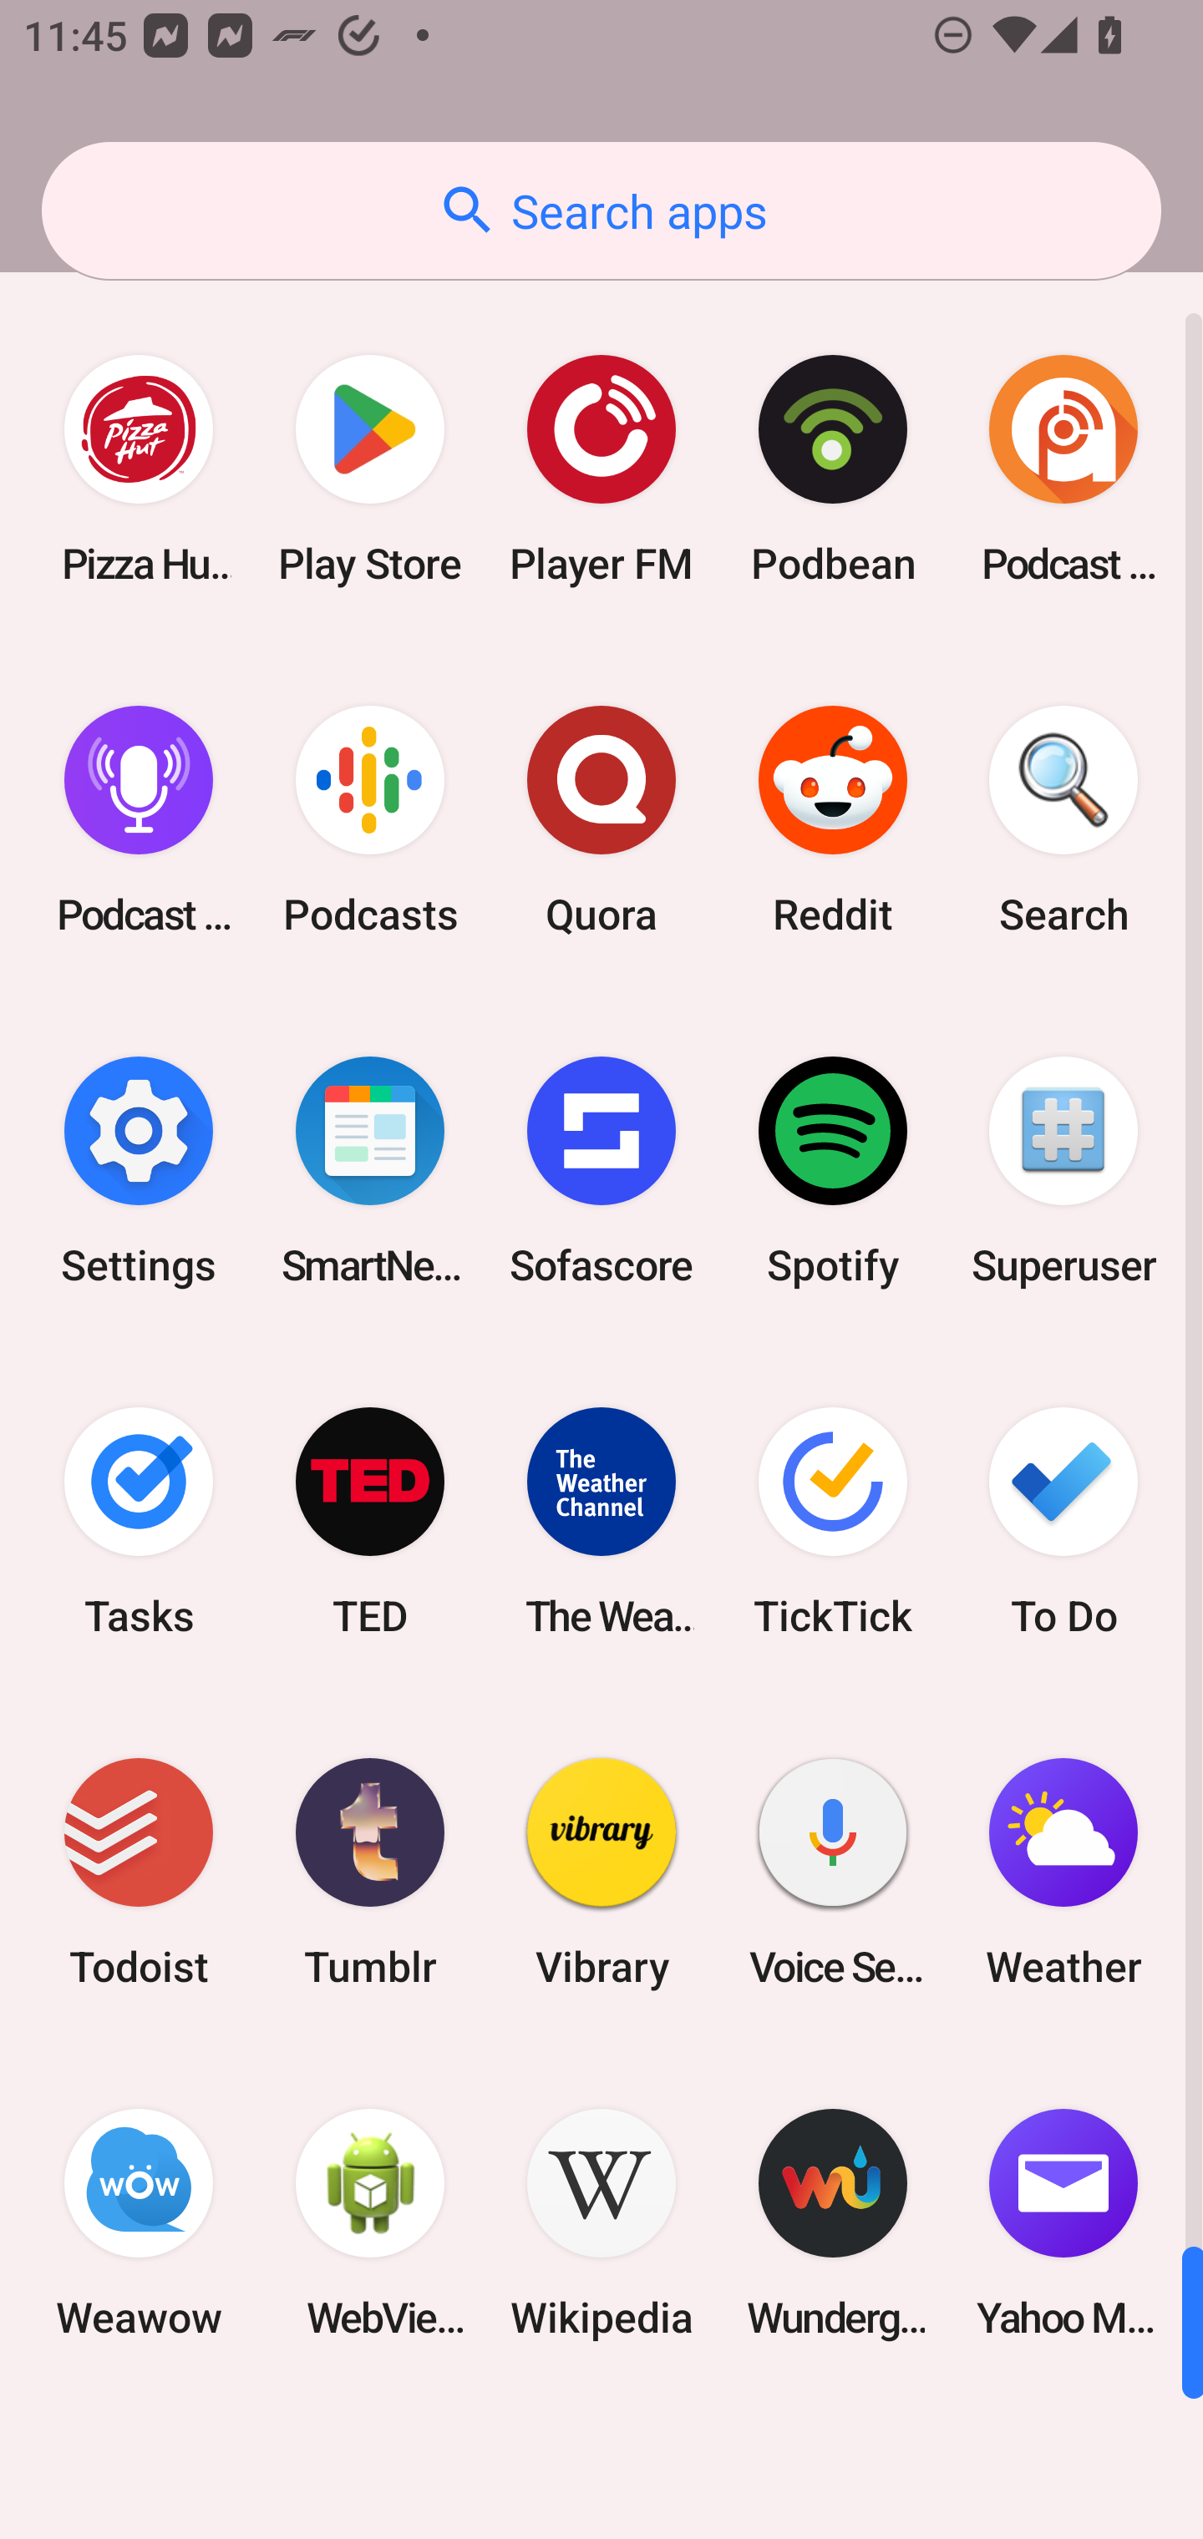 This screenshot has width=1203, height=2539. What do you see at coordinates (832, 1520) in the screenshot?
I see `TickTick` at bounding box center [832, 1520].